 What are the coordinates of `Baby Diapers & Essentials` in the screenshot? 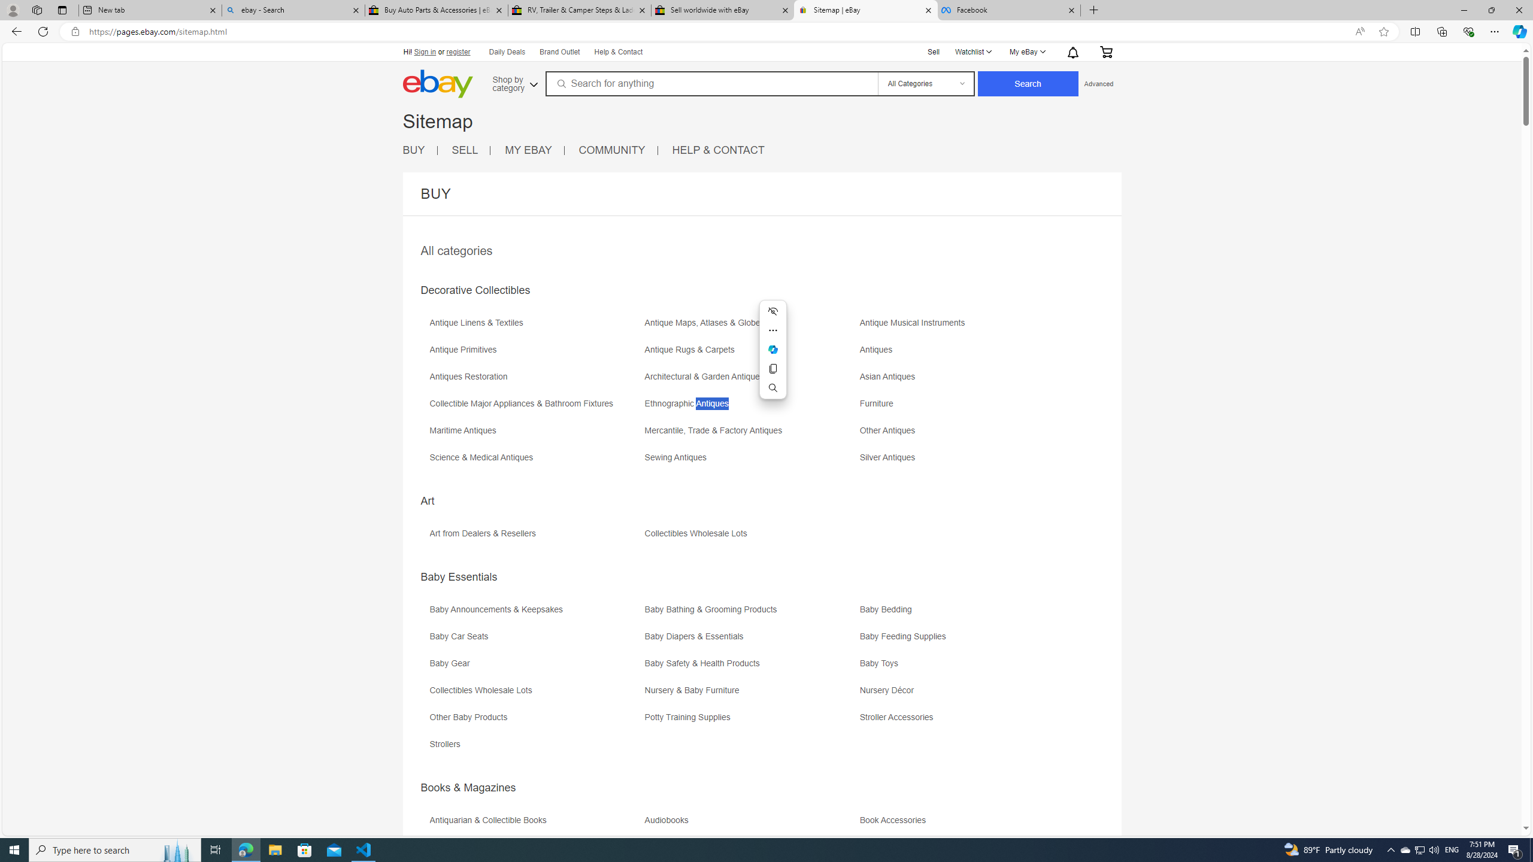 It's located at (696, 636).